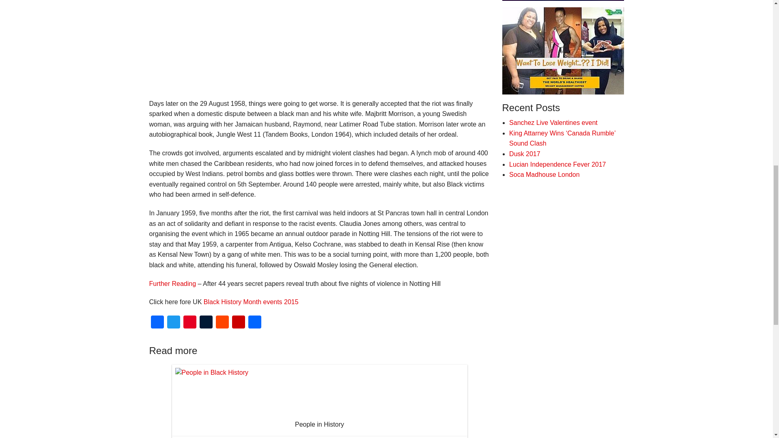 The image size is (779, 438). Describe the element at coordinates (239, 323) in the screenshot. I see `Flipboard` at that location.